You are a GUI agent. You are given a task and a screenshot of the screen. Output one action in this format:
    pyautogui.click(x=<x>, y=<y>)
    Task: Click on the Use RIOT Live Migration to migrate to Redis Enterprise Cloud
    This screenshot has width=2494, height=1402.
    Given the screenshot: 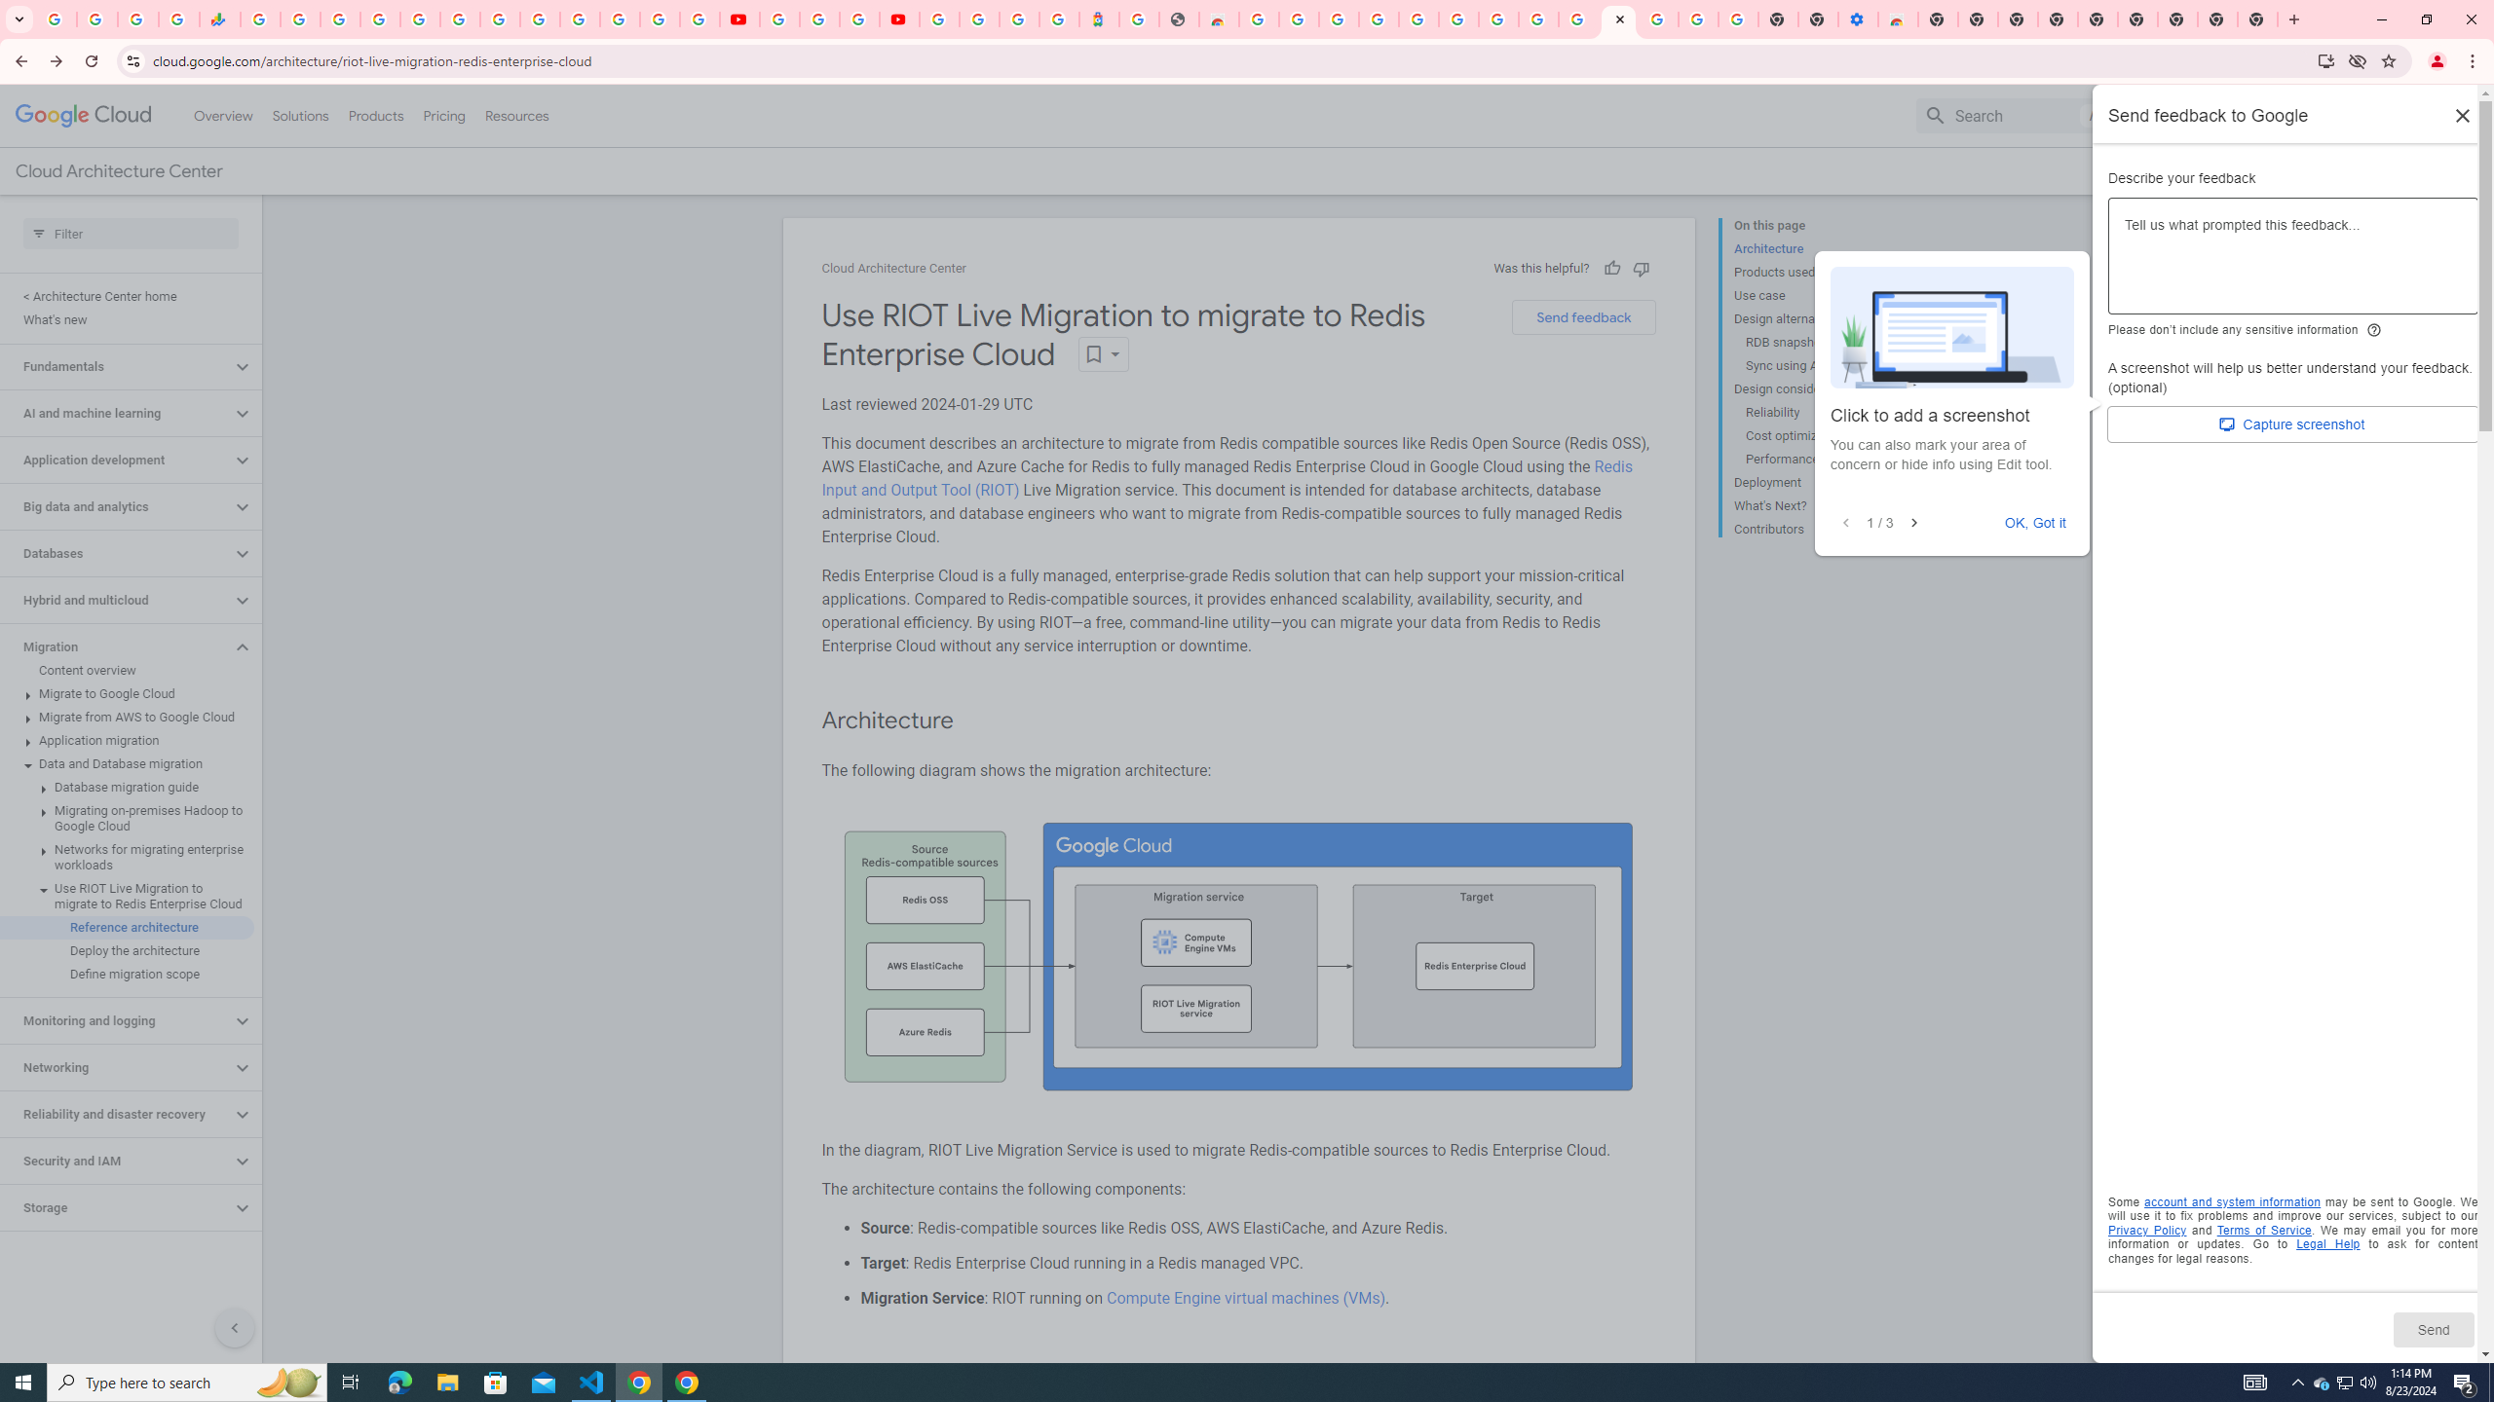 What is the action you would take?
    pyautogui.click(x=127, y=896)
    